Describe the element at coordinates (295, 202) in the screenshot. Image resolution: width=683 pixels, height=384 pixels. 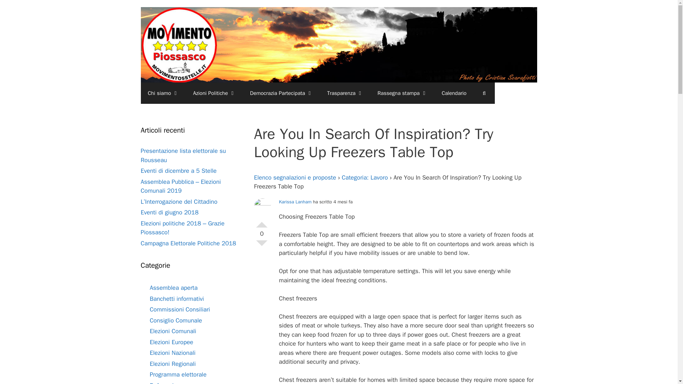
I see `Karissa Lanham` at that location.